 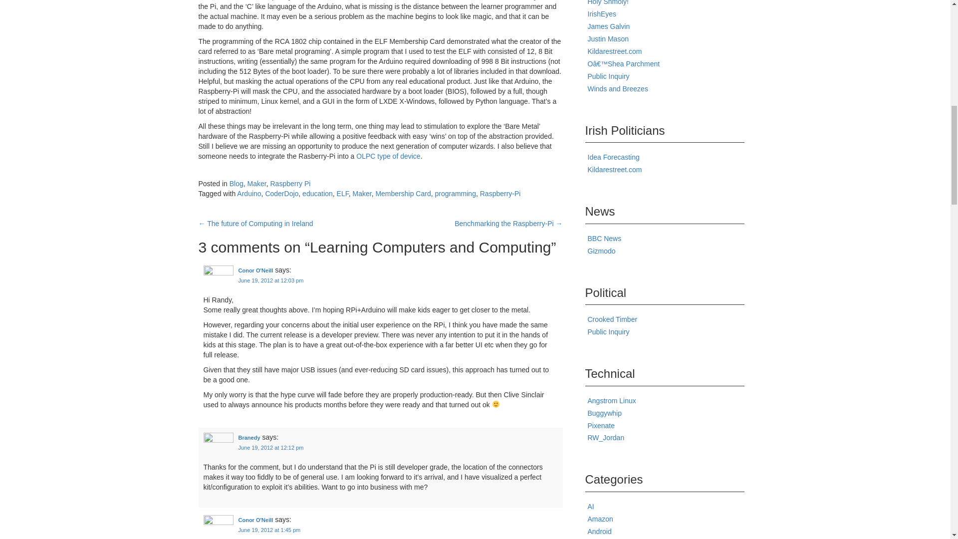 I want to click on Ideas are free, so click(x=614, y=157).